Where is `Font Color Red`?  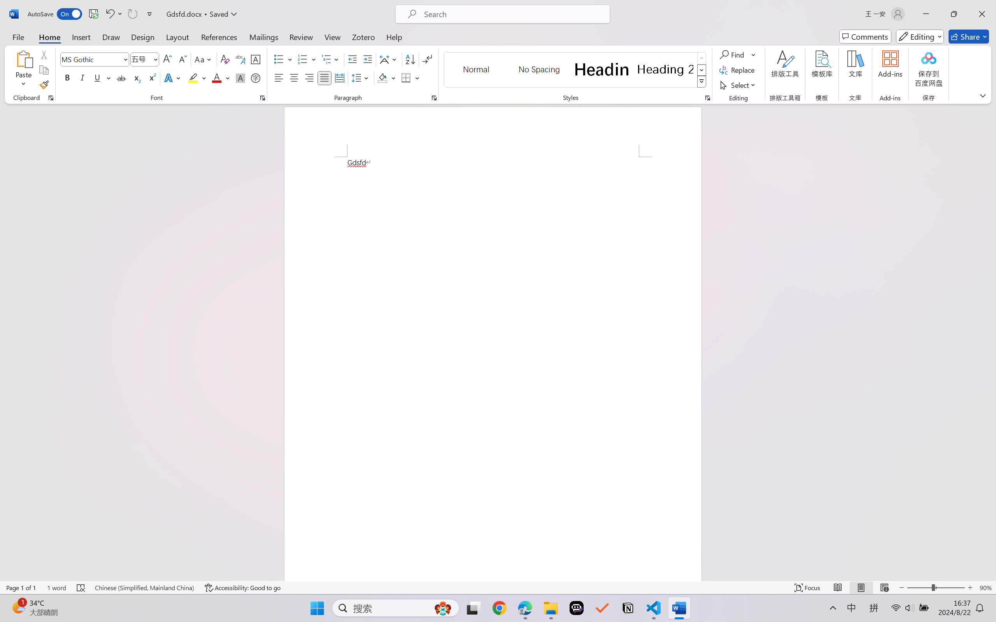 Font Color Red is located at coordinates (217, 78).